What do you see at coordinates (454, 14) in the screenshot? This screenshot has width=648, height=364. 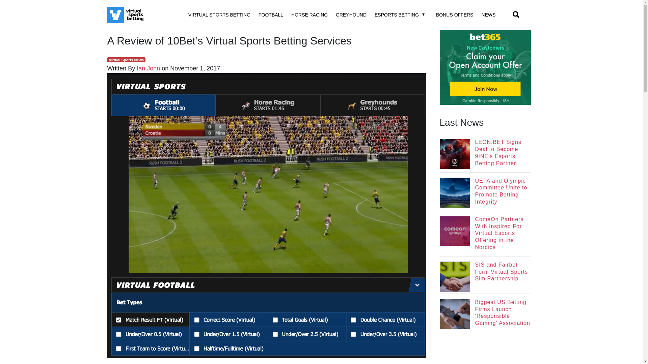 I see `BONUS OFFERS` at bounding box center [454, 14].